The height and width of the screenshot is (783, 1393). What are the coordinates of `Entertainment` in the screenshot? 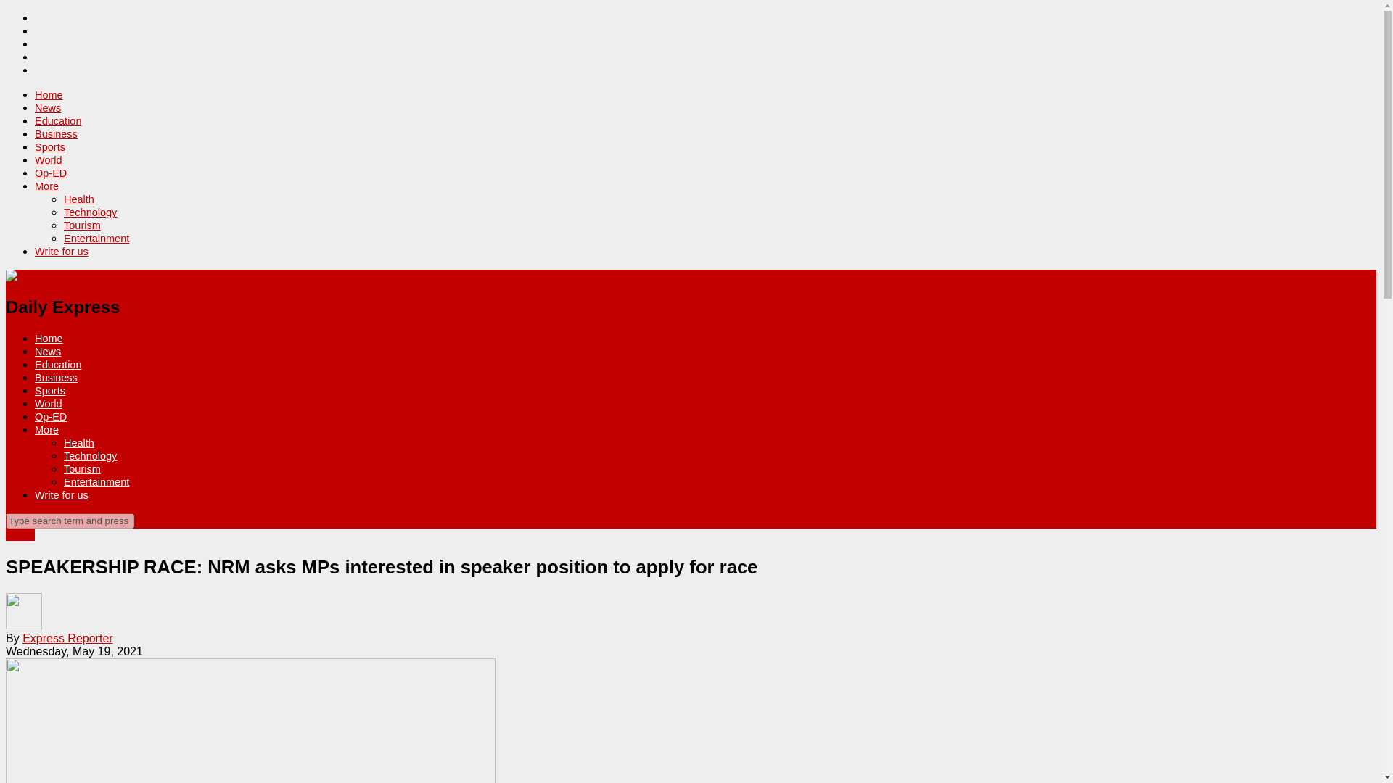 It's located at (96, 481).